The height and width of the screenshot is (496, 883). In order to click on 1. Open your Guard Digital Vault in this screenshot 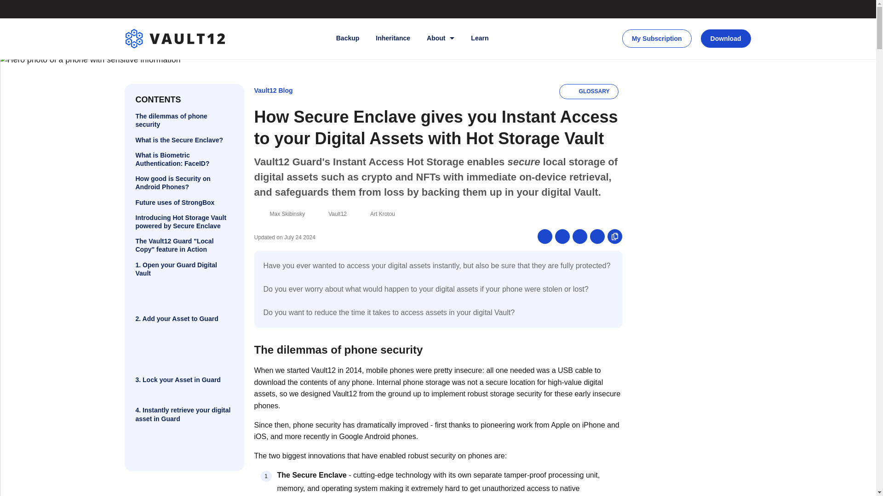, I will do `click(184, 269)`.